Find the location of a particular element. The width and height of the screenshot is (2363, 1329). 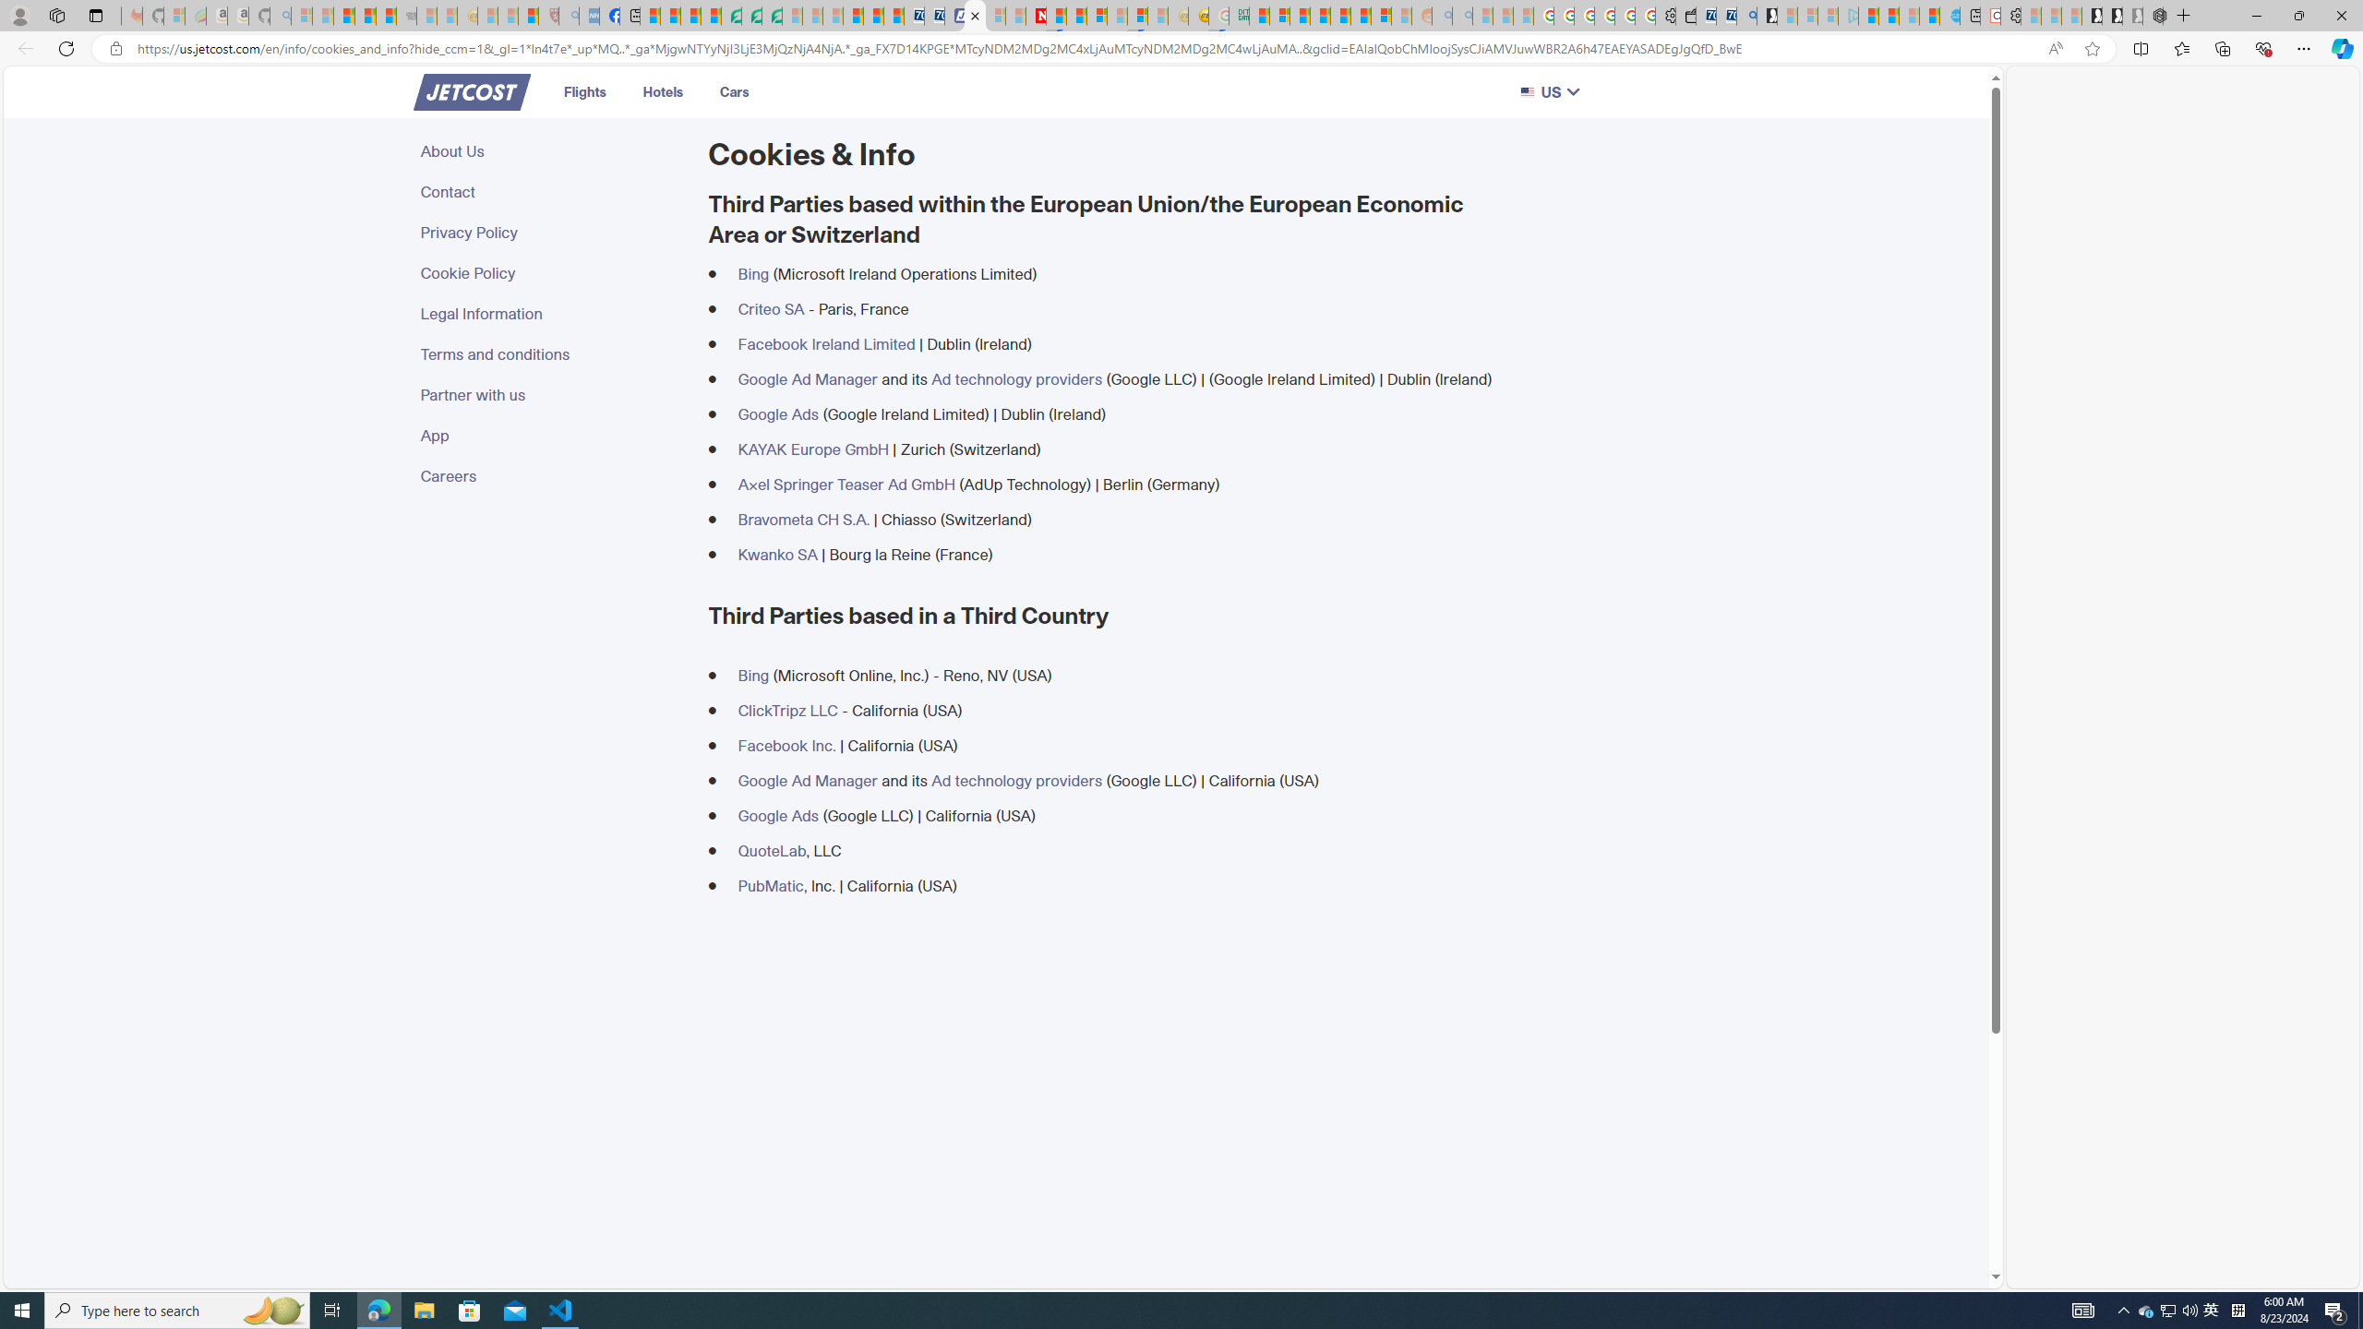

KAYAK Europe GmbH is located at coordinates (812, 449).